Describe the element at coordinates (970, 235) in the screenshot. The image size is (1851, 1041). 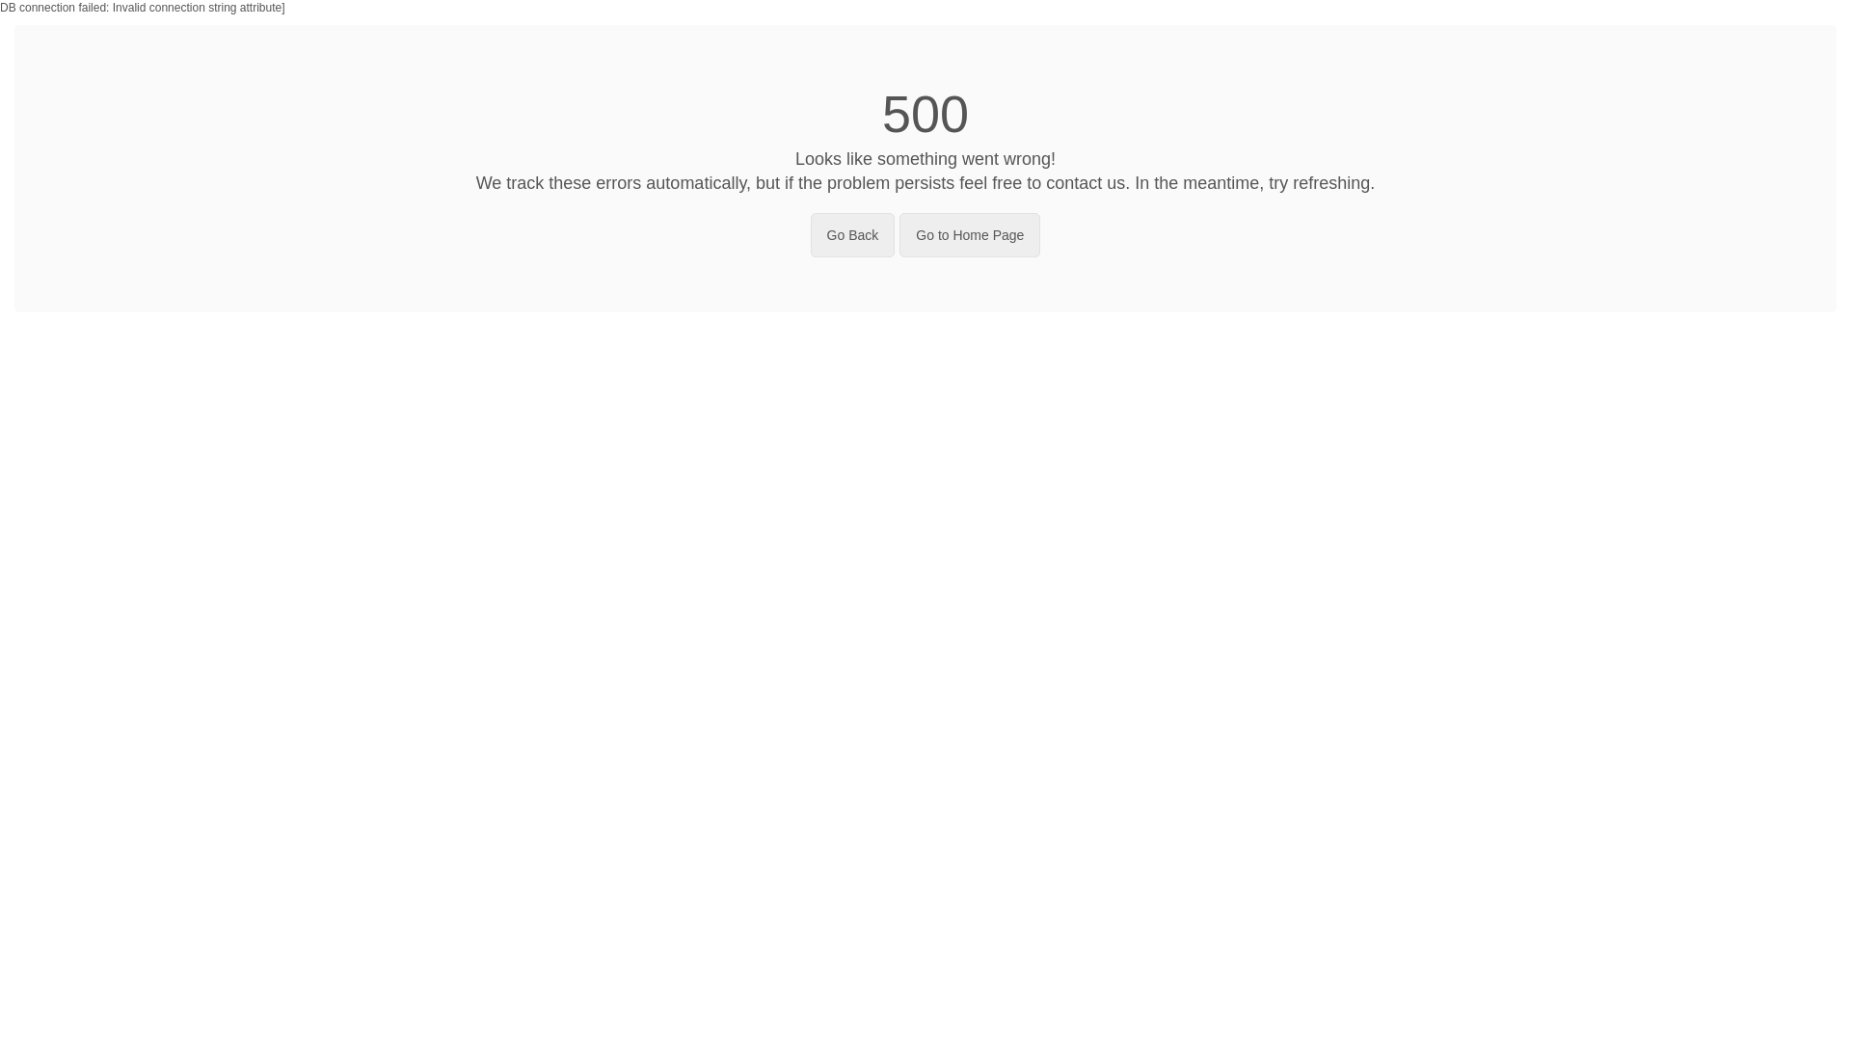
I see `Go to Home Page` at that location.